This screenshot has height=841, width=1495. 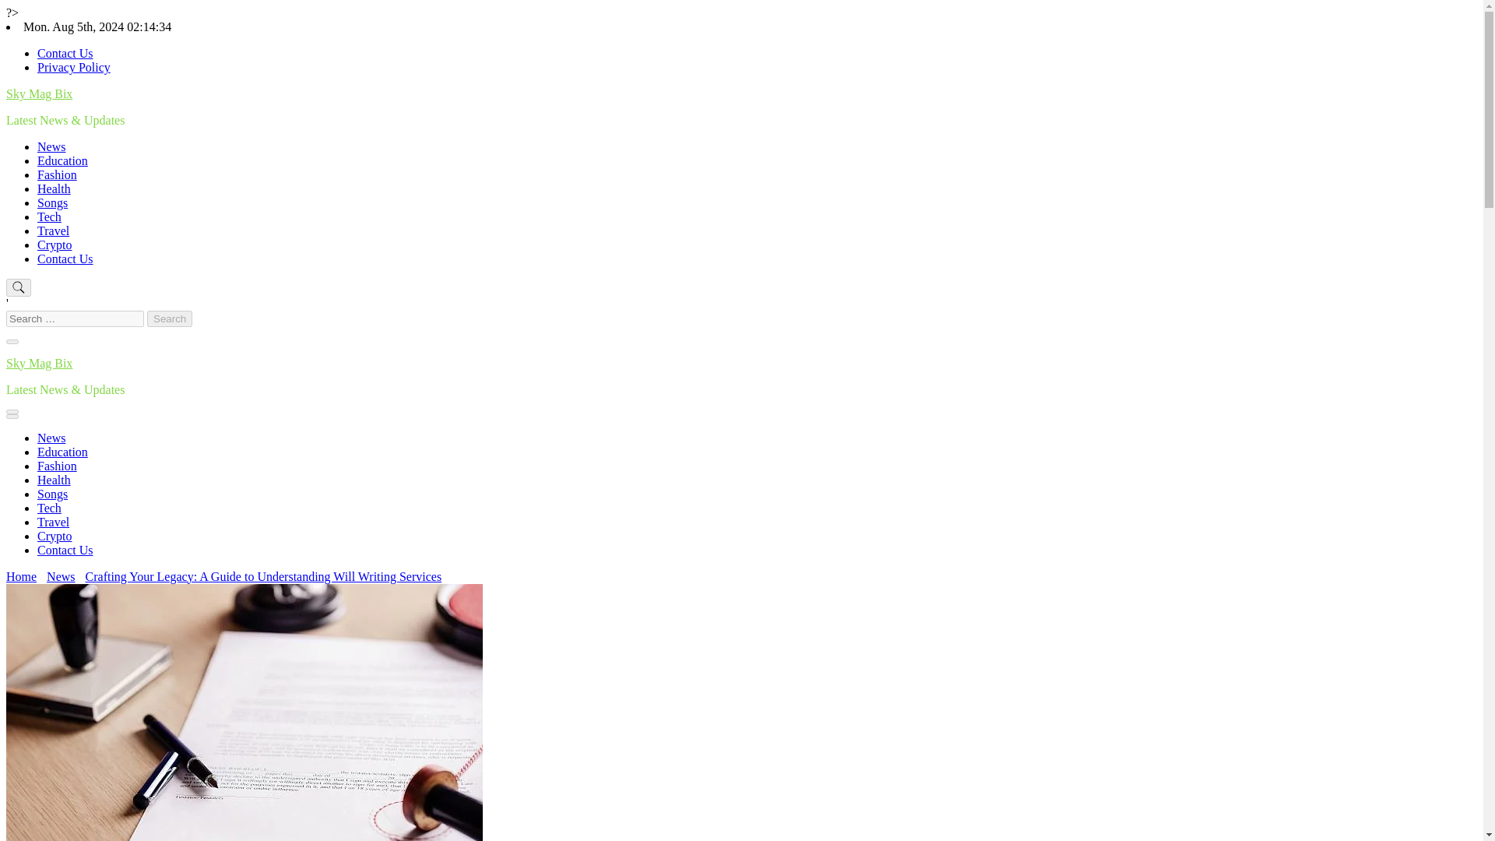 I want to click on Contact Us, so click(x=65, y=550).